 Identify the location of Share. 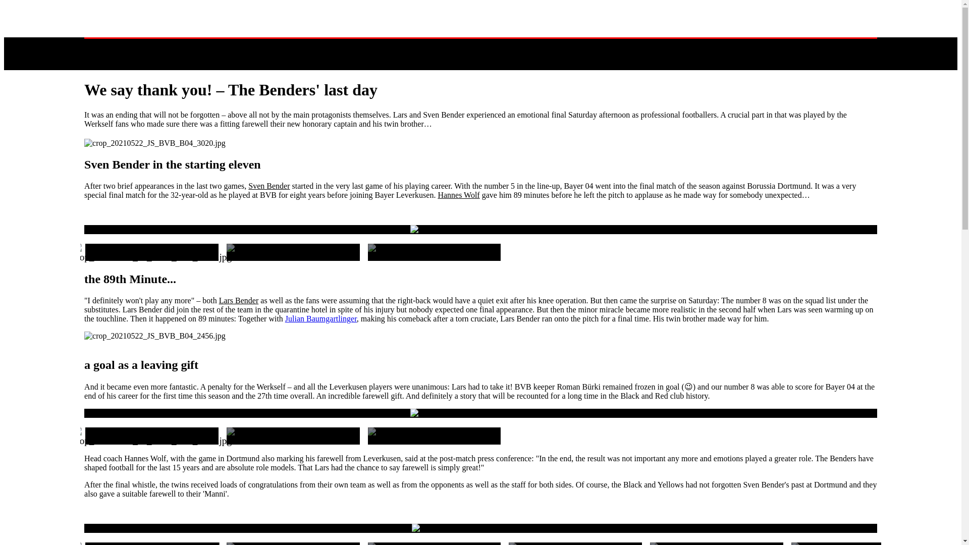
(171, 60).